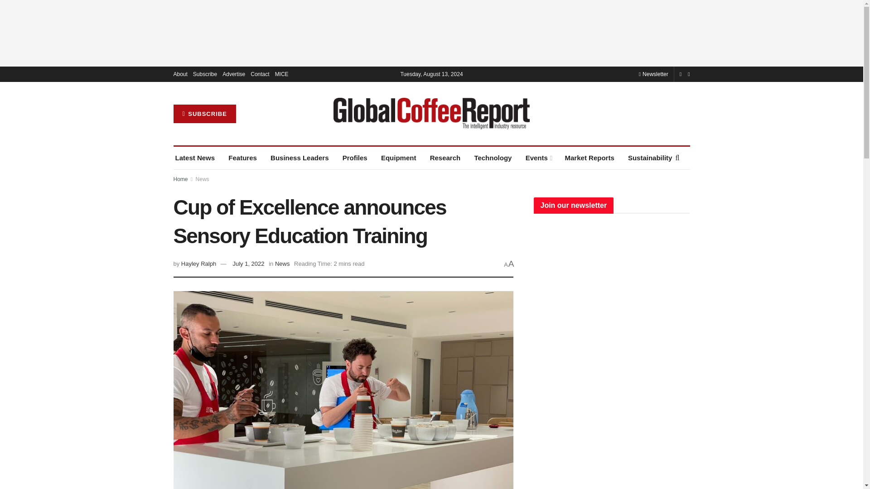 The image size is (870, 489). Describe the element at coordinates (195, 158) in the screenshot. I see `Latest News` at that location.